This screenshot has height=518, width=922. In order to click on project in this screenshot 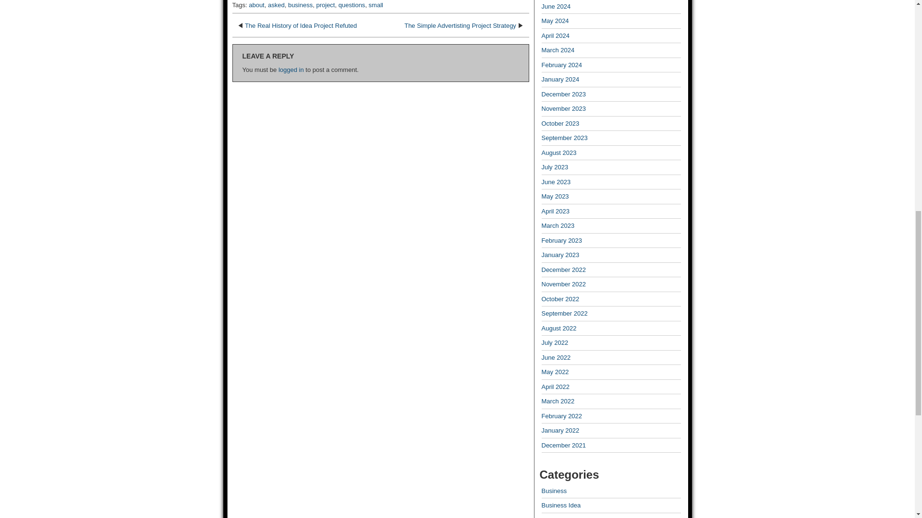, I will do `click(325, 5)`.